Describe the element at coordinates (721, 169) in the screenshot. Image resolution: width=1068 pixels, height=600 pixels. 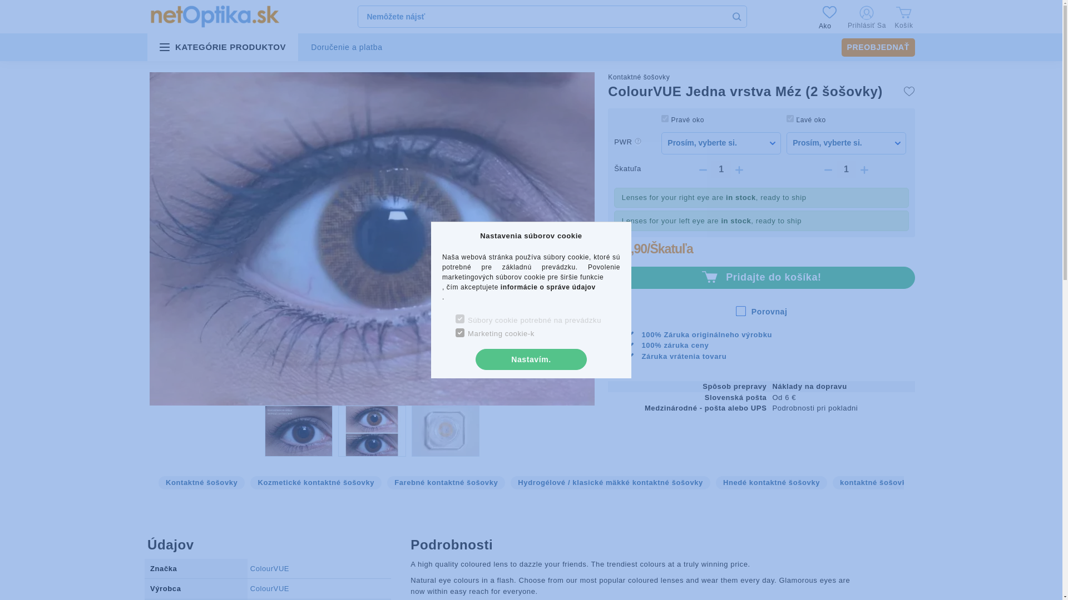
I see `1` at that location.